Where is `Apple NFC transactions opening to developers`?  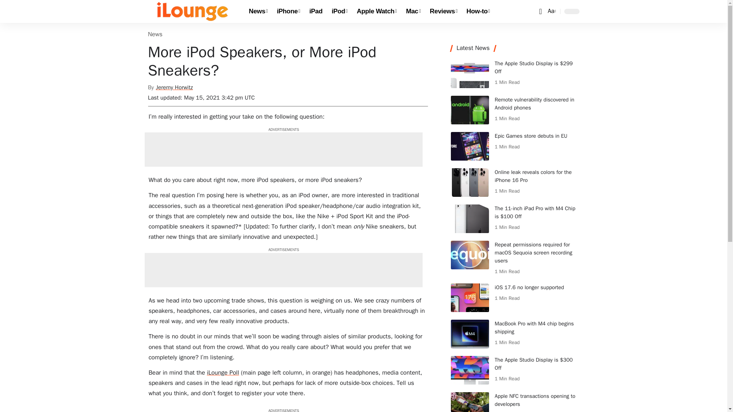
Apple NFC transactions opening to developers is located at coordinates (470, 402).